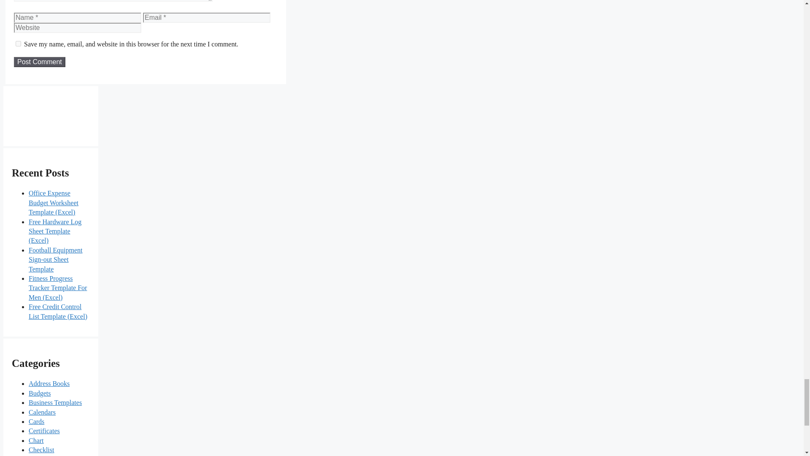 The image size is (810, 456). What do you see at coordinates (39, 393) in the screenshot?
I see `Budgets` at bounding box center [39, 393].